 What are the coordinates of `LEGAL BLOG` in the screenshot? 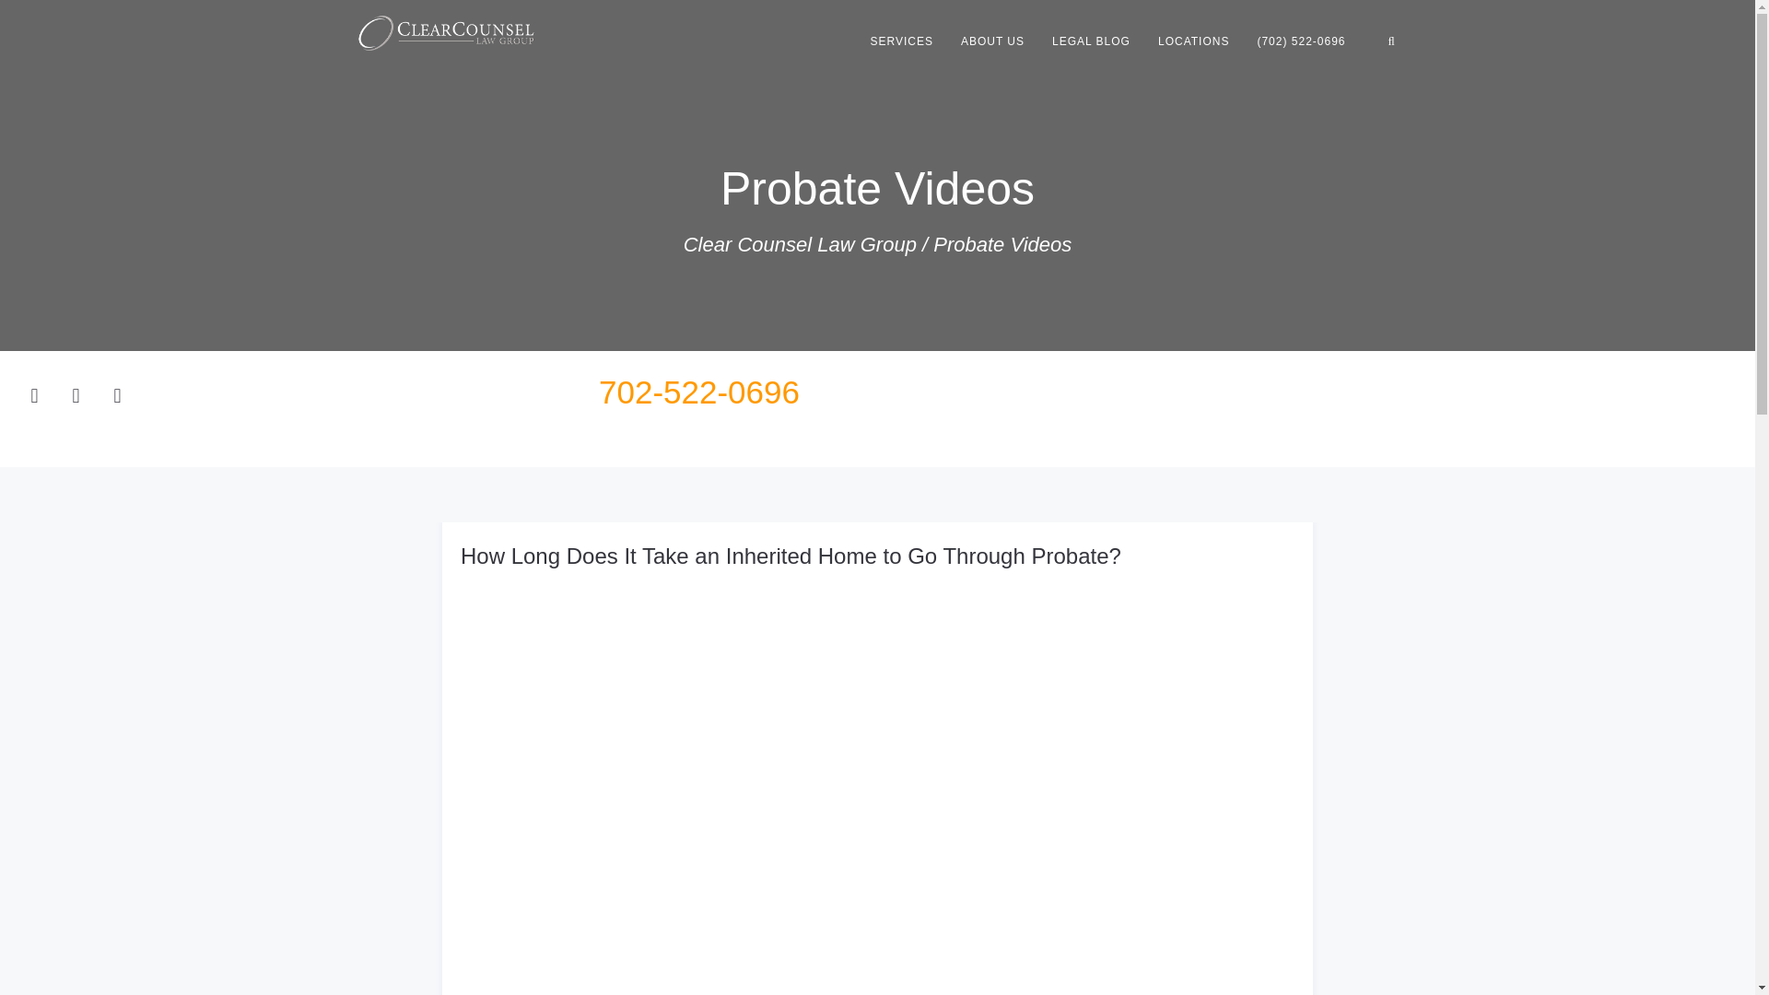 It's located at (1091, 41).